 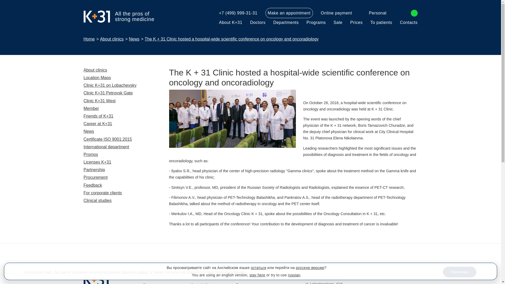 What do you see at coordinates (91, 108) in the screenshot?
I see `Member` at bounding box center [91, 108].